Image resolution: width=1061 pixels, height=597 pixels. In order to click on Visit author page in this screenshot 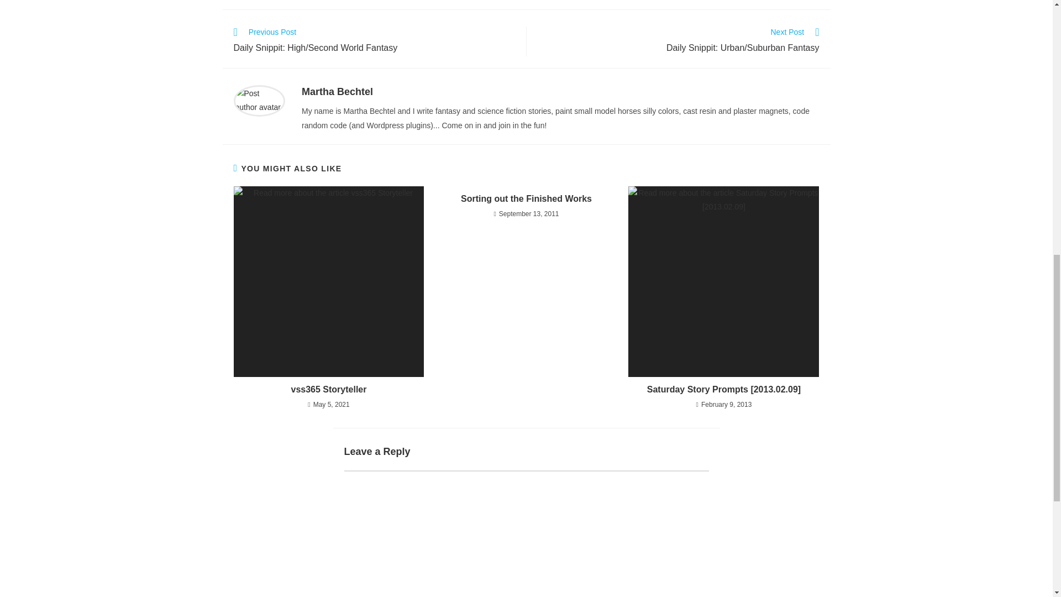, I will do `click(337, 92)`.